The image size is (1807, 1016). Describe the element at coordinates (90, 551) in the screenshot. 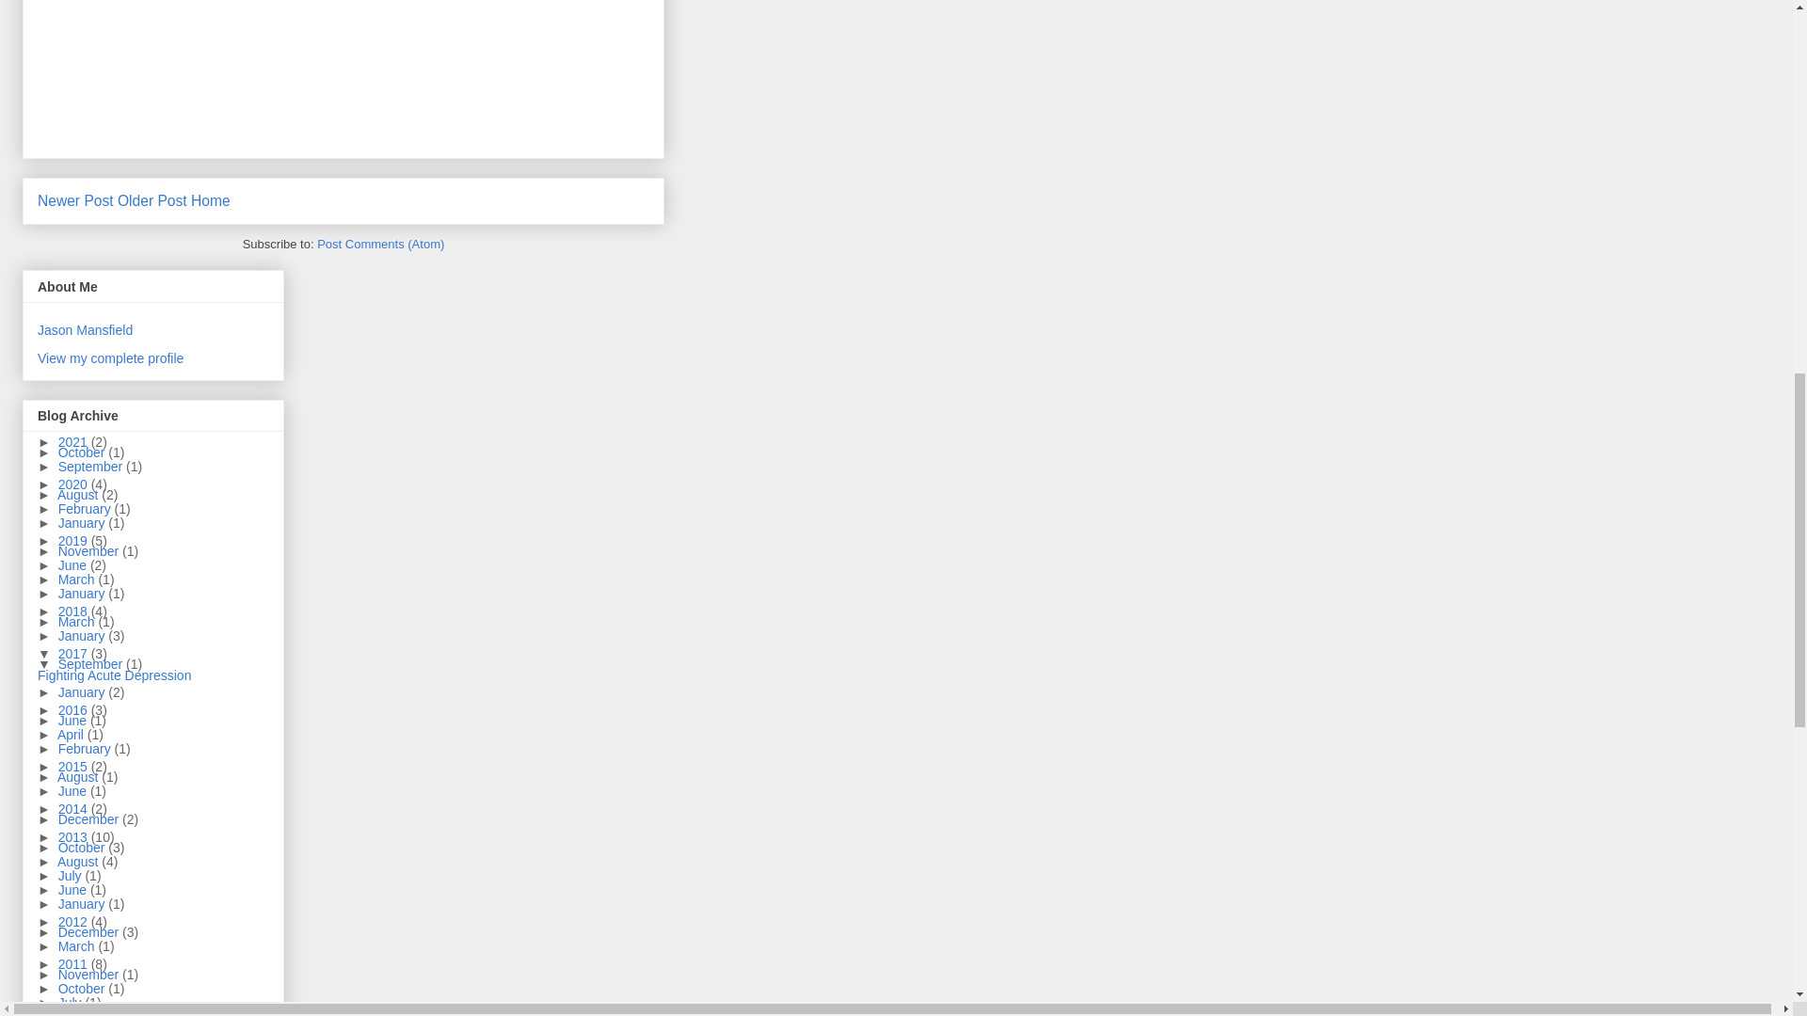

I see `November` at that location.